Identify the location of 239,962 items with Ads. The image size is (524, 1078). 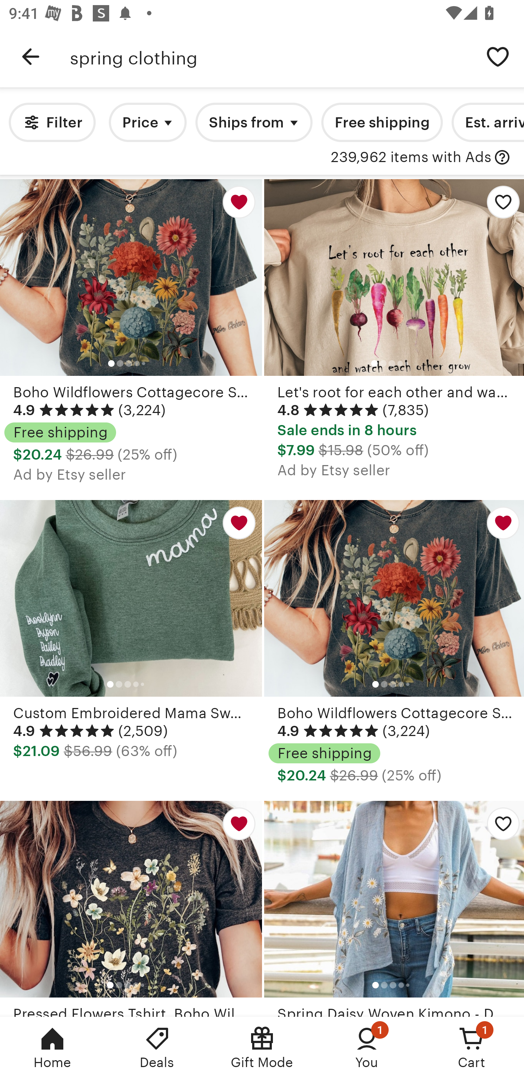
(411, 157).